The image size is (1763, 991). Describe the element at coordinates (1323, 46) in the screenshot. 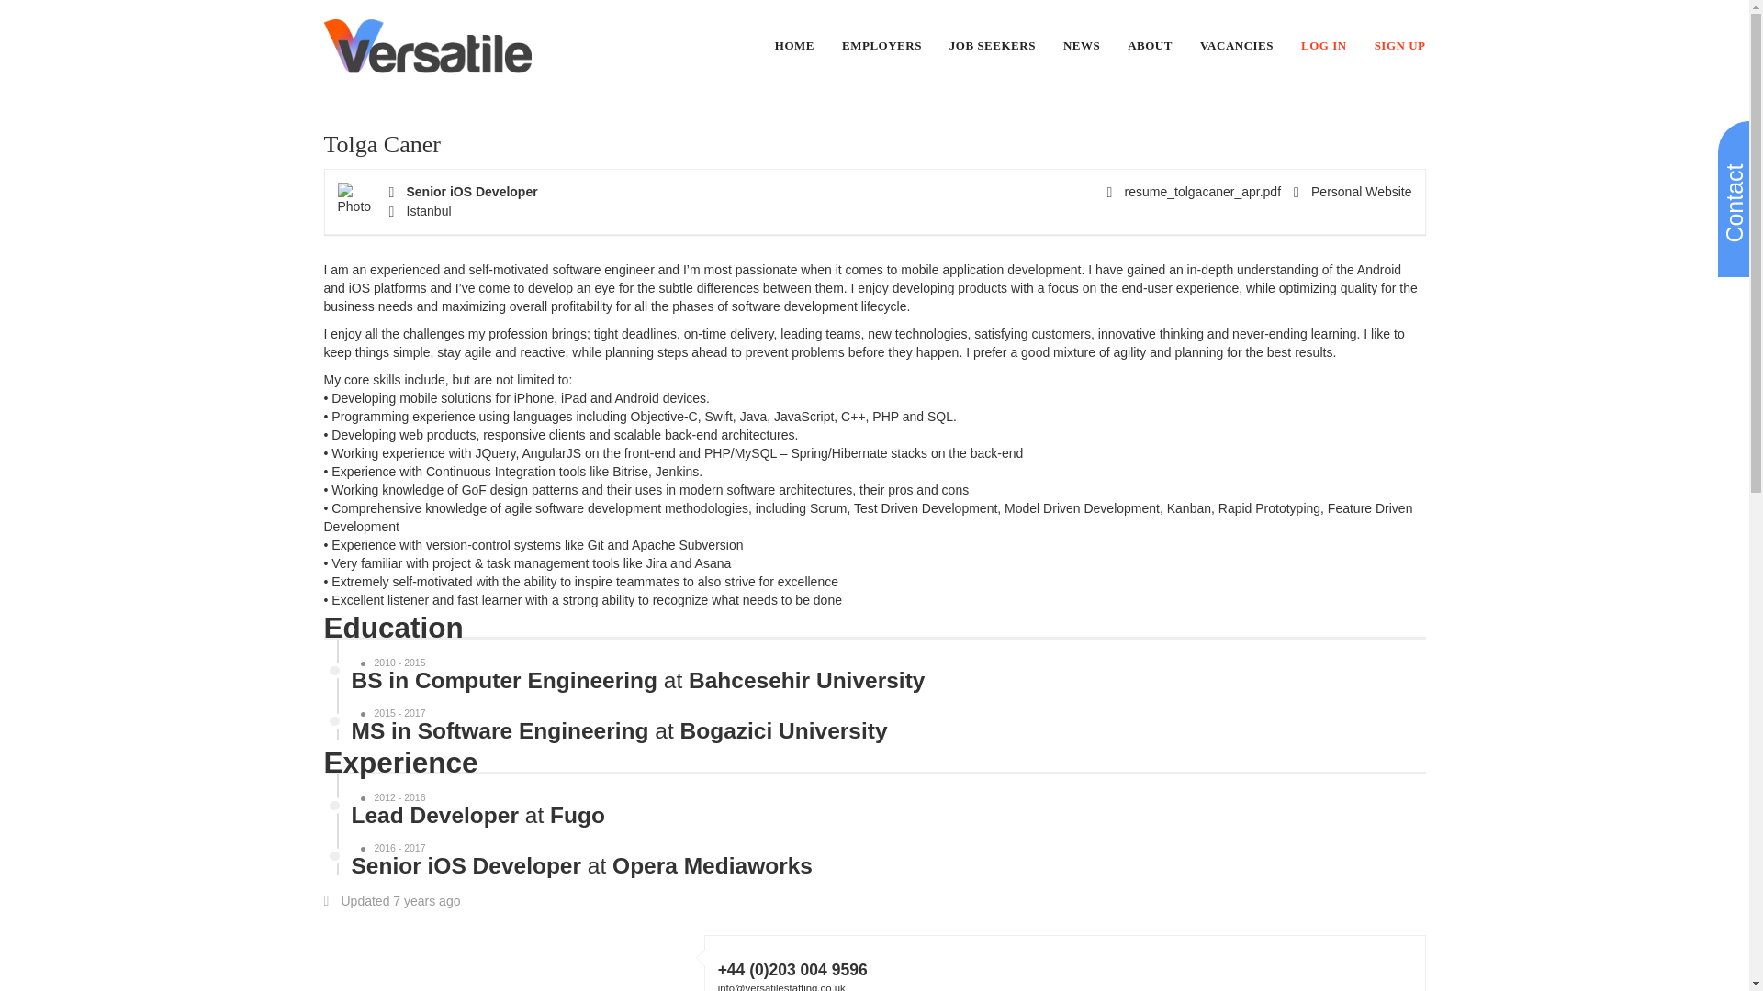

I see `Log In` at that location.